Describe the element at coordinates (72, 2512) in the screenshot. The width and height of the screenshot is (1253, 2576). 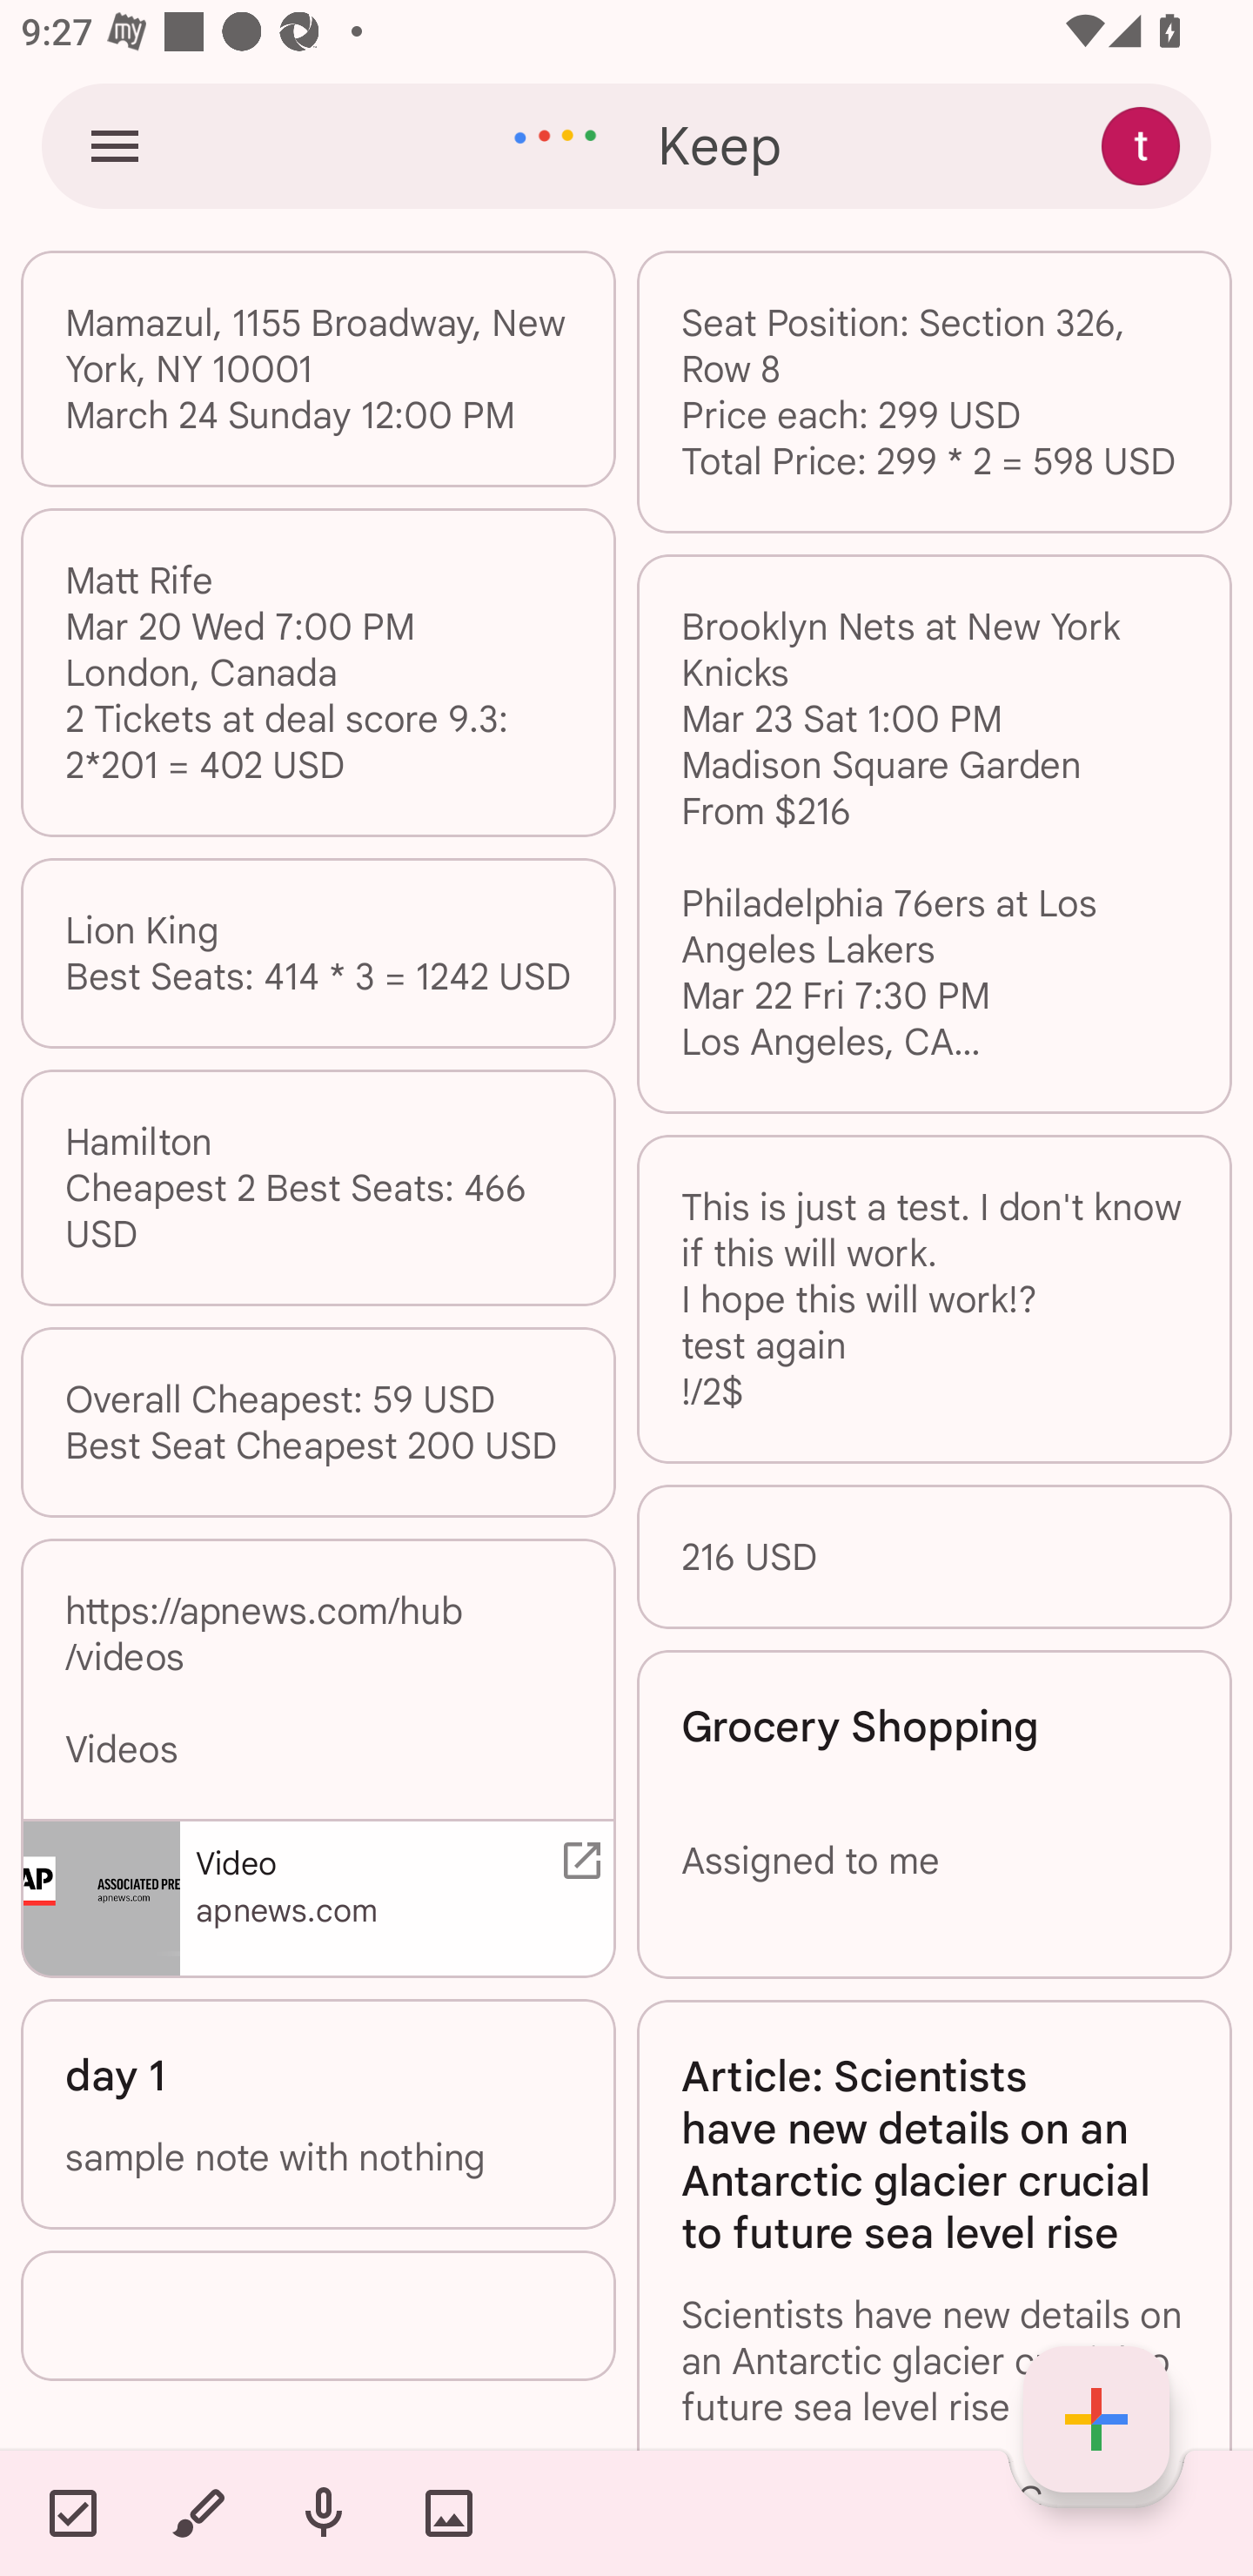
I see `New list` at that location.